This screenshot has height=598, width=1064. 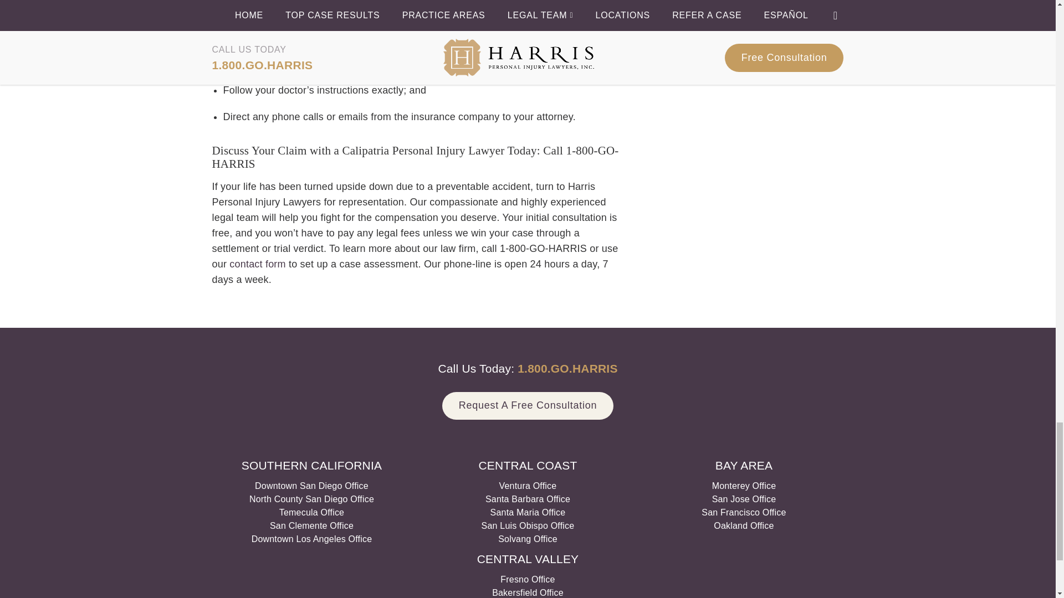 I want to click on 1.800.GO.HARRIS, so click(x=567, y=369).